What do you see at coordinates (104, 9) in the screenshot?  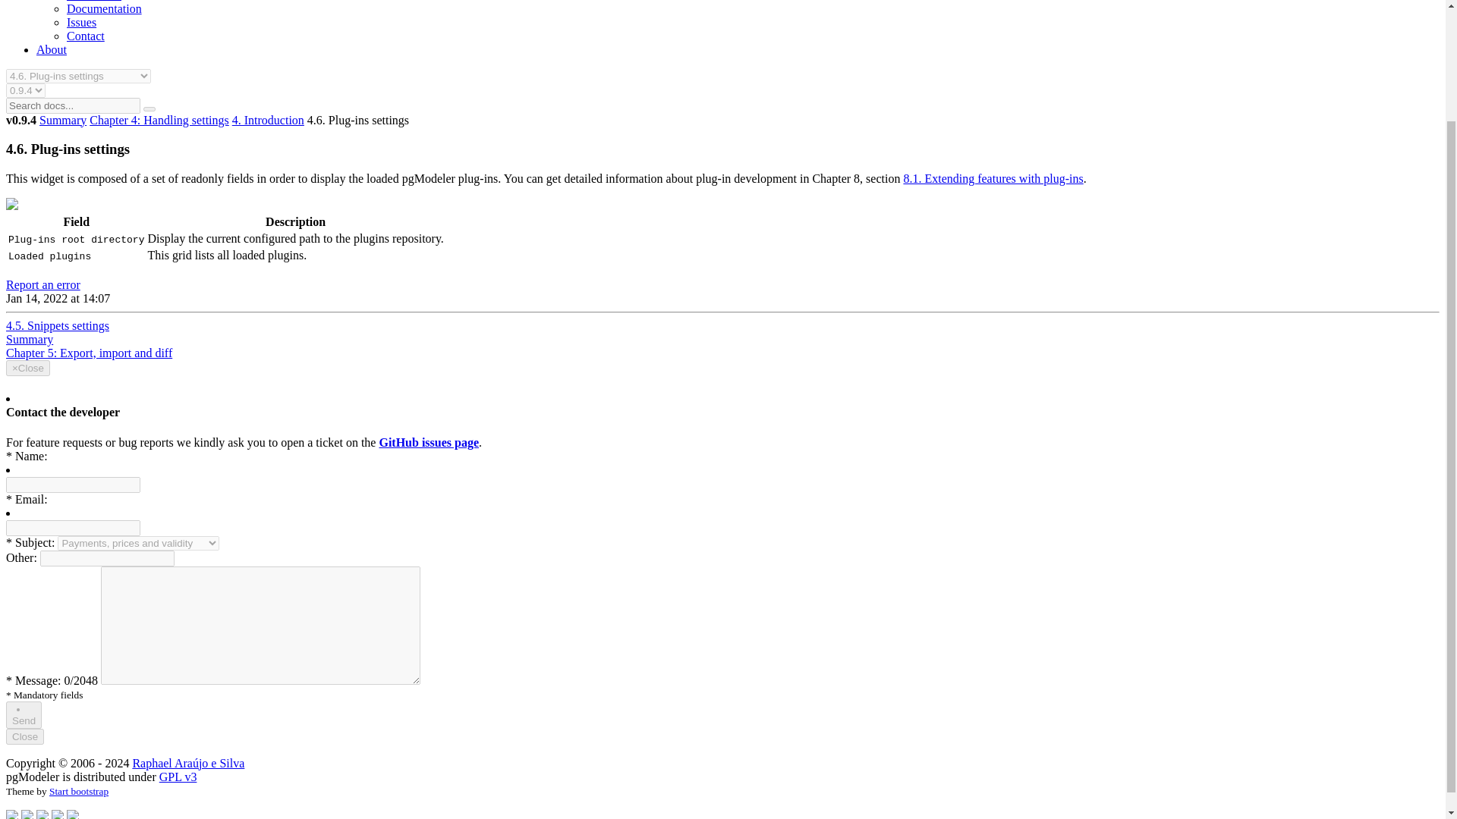 I see `Documentation` at bounding box center [104, 9].